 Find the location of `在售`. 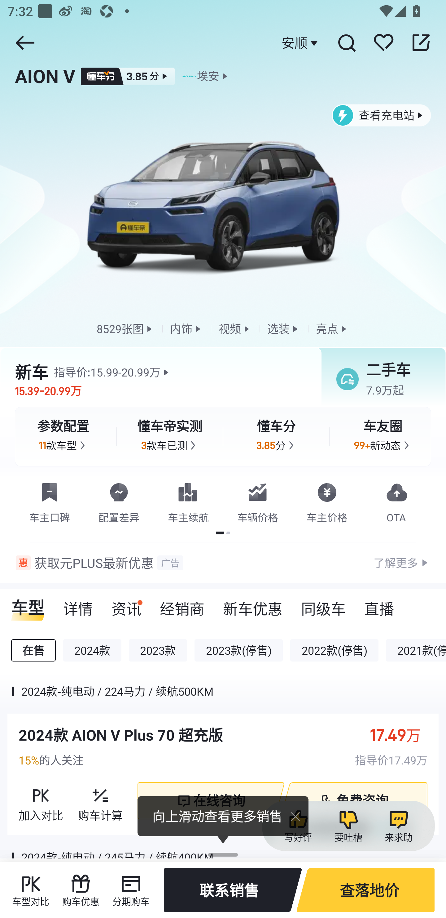

在售 is located at coordinates (33, 650).